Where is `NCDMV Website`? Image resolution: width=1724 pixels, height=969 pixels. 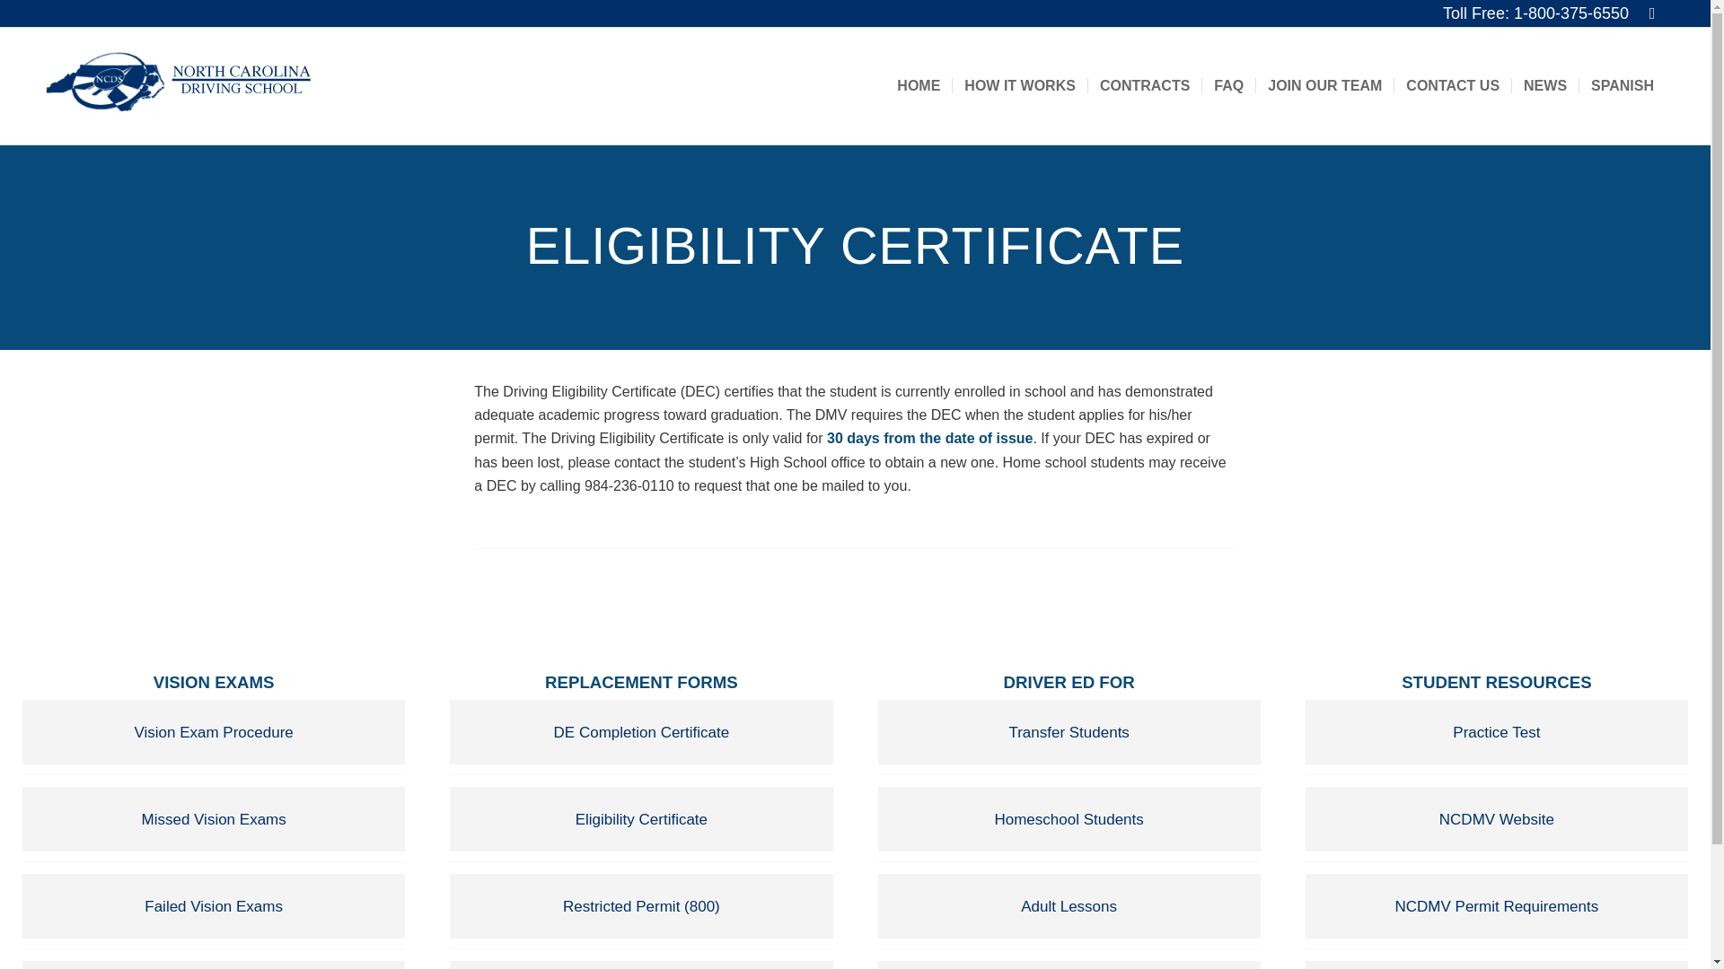
NCDMV Website is located at coordinates (1496, 818).